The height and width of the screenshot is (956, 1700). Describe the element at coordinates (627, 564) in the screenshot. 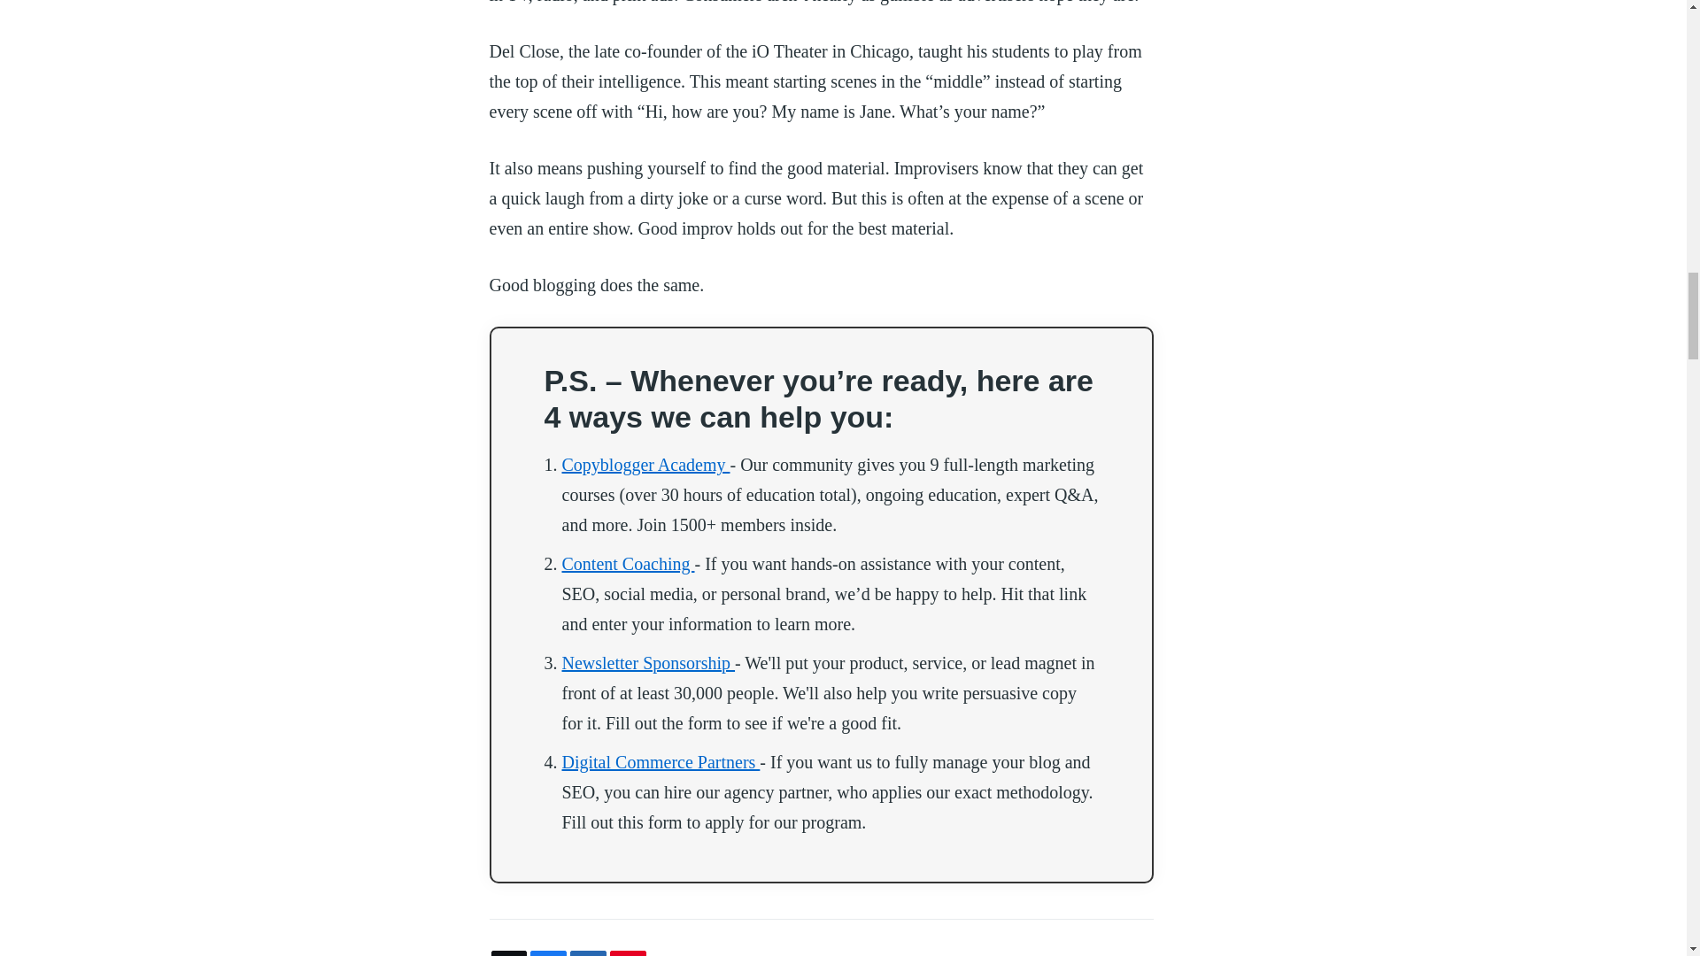

I see `Content Coaching` at that location.